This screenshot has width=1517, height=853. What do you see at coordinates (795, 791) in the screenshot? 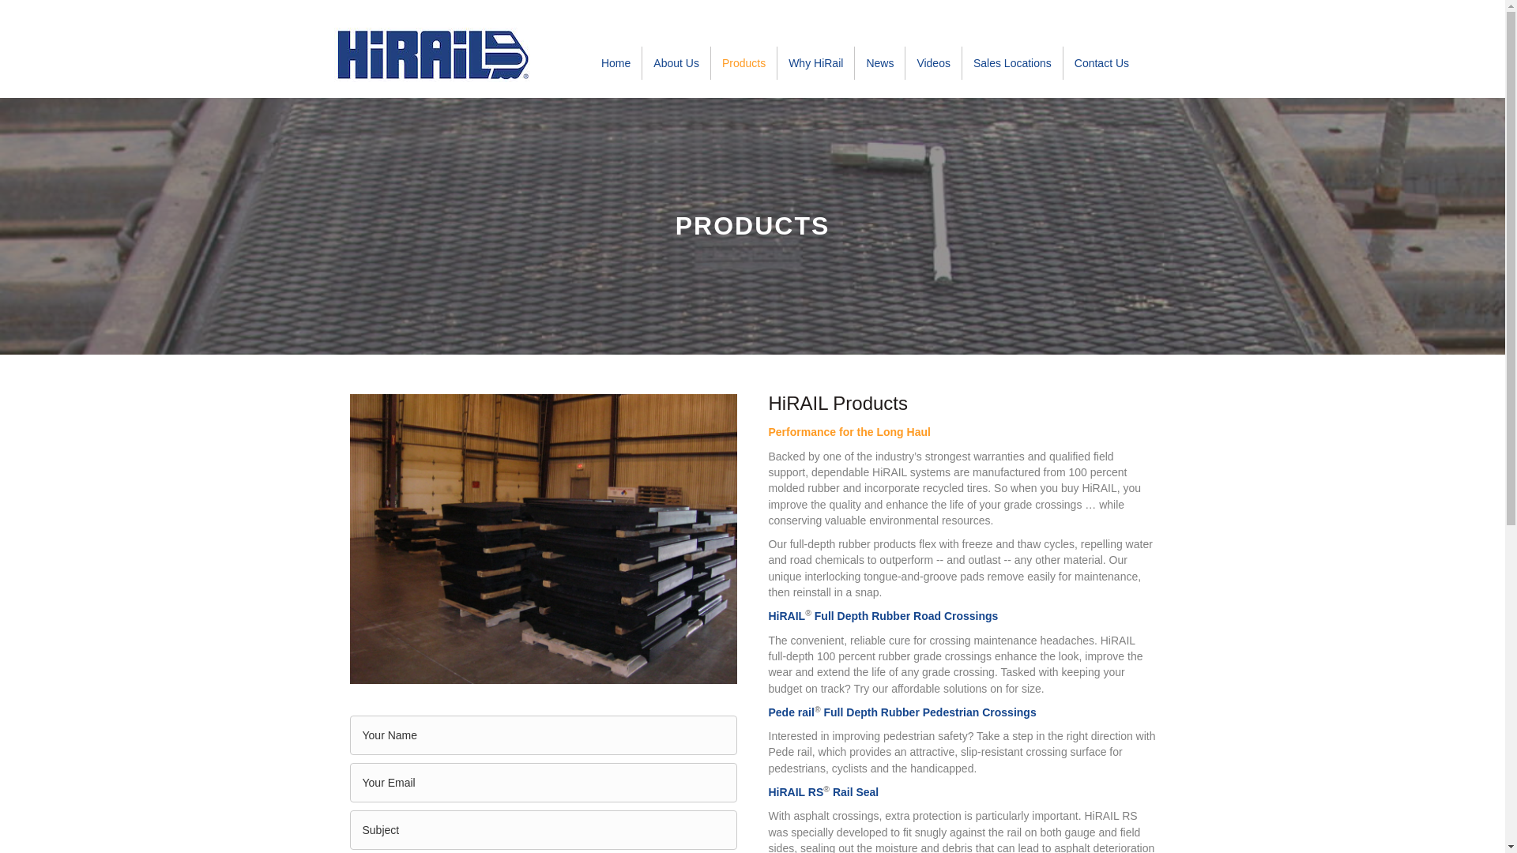
I see `HiRAIL RS` at bounding box center [795, 791].